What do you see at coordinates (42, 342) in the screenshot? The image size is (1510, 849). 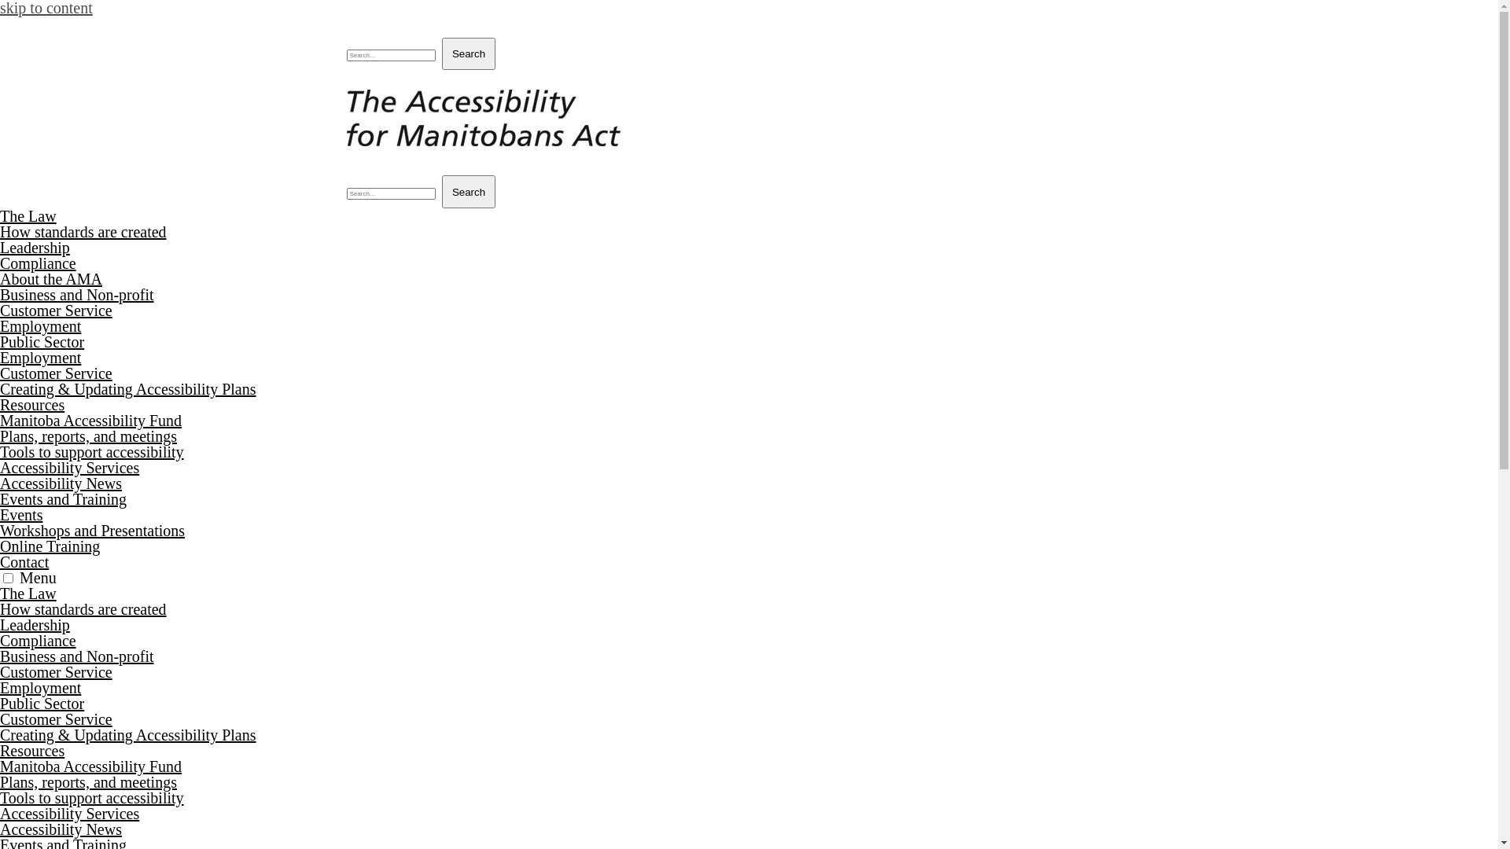 I see `Public Sector` at bounding box center [42, 342].